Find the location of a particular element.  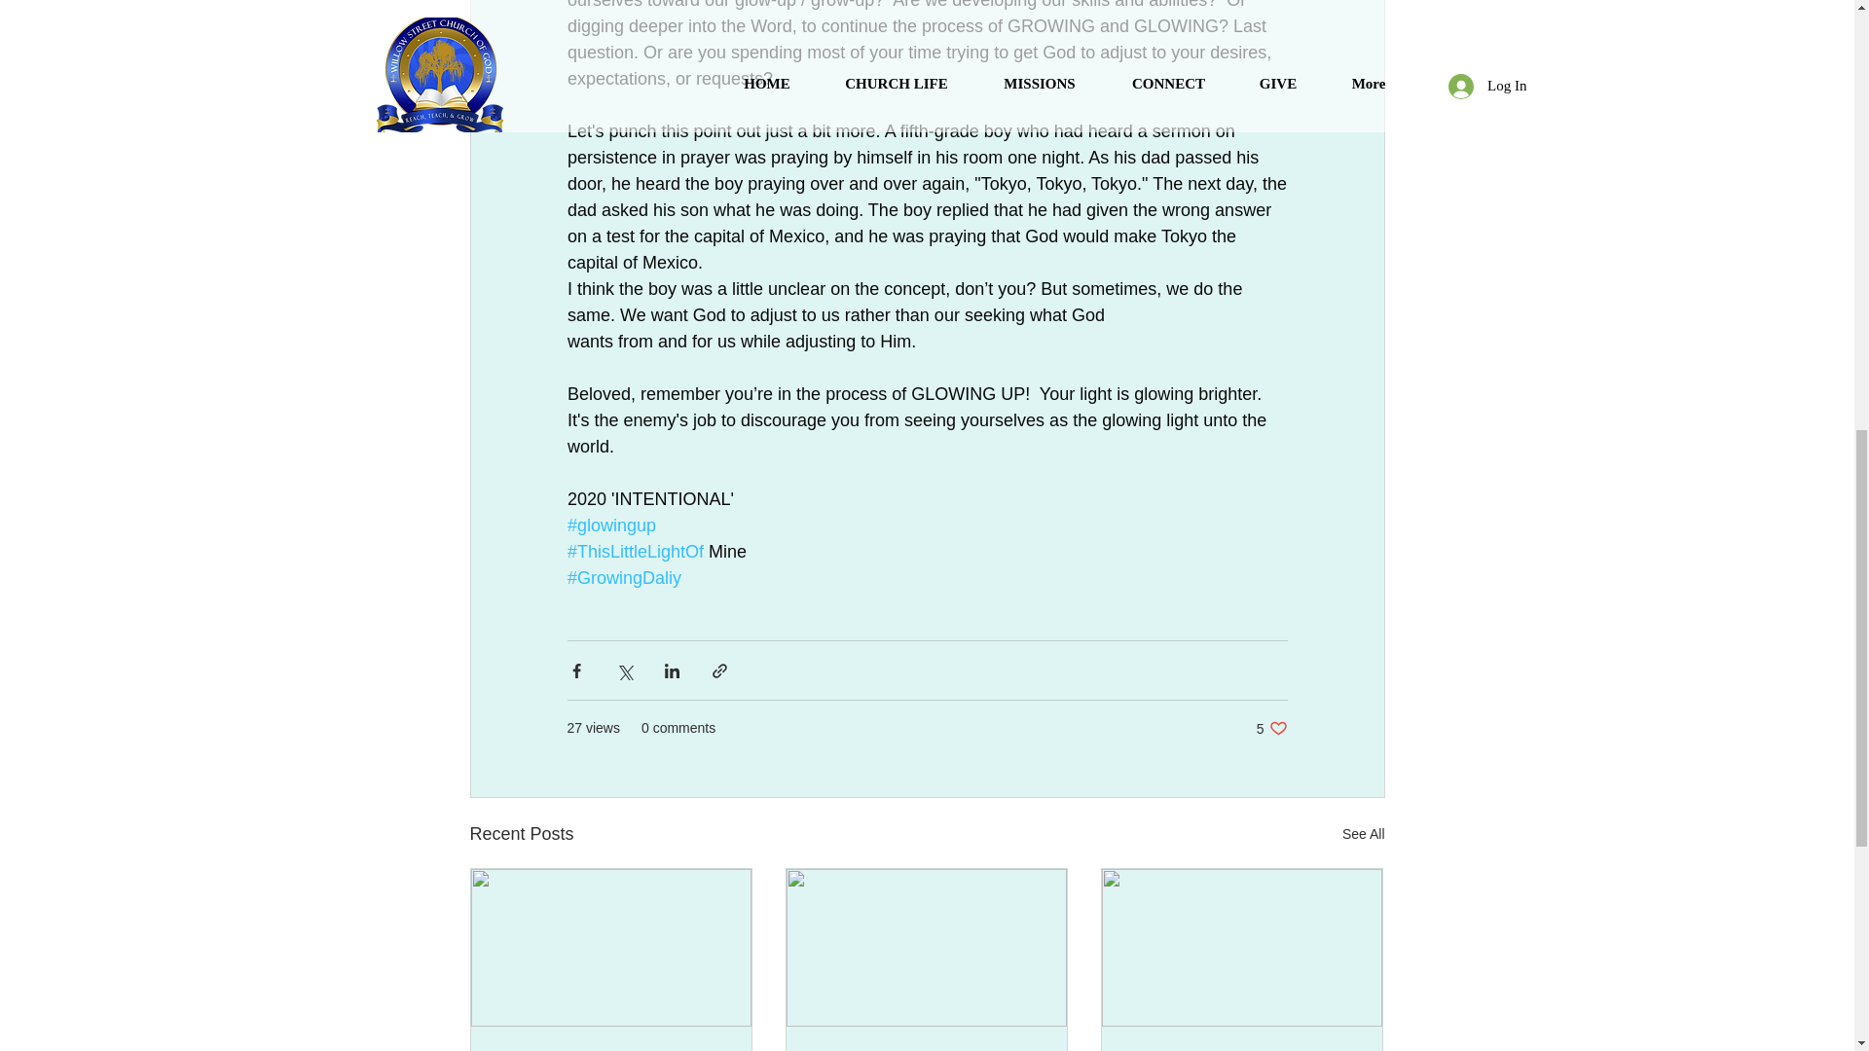

See All is located at coordinates (1363, 834).